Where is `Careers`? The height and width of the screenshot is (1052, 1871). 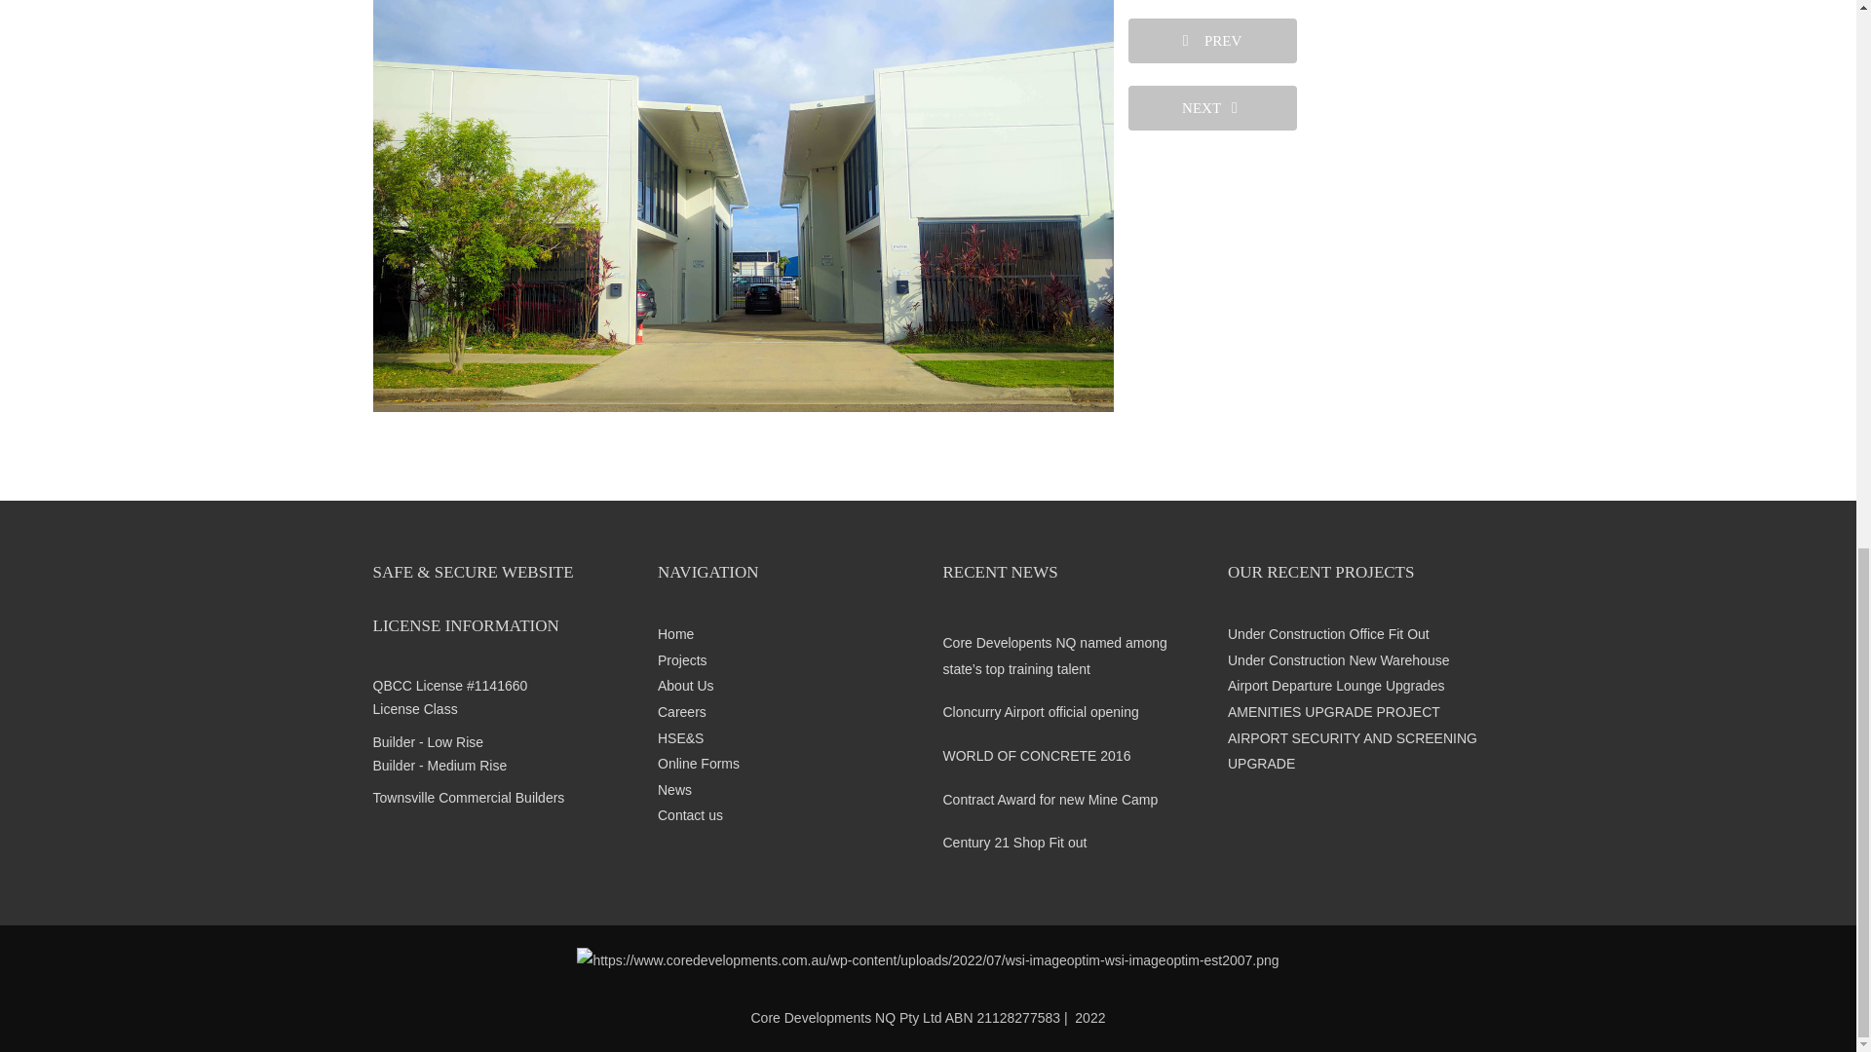
Careers is located at coordinates (785, 713).